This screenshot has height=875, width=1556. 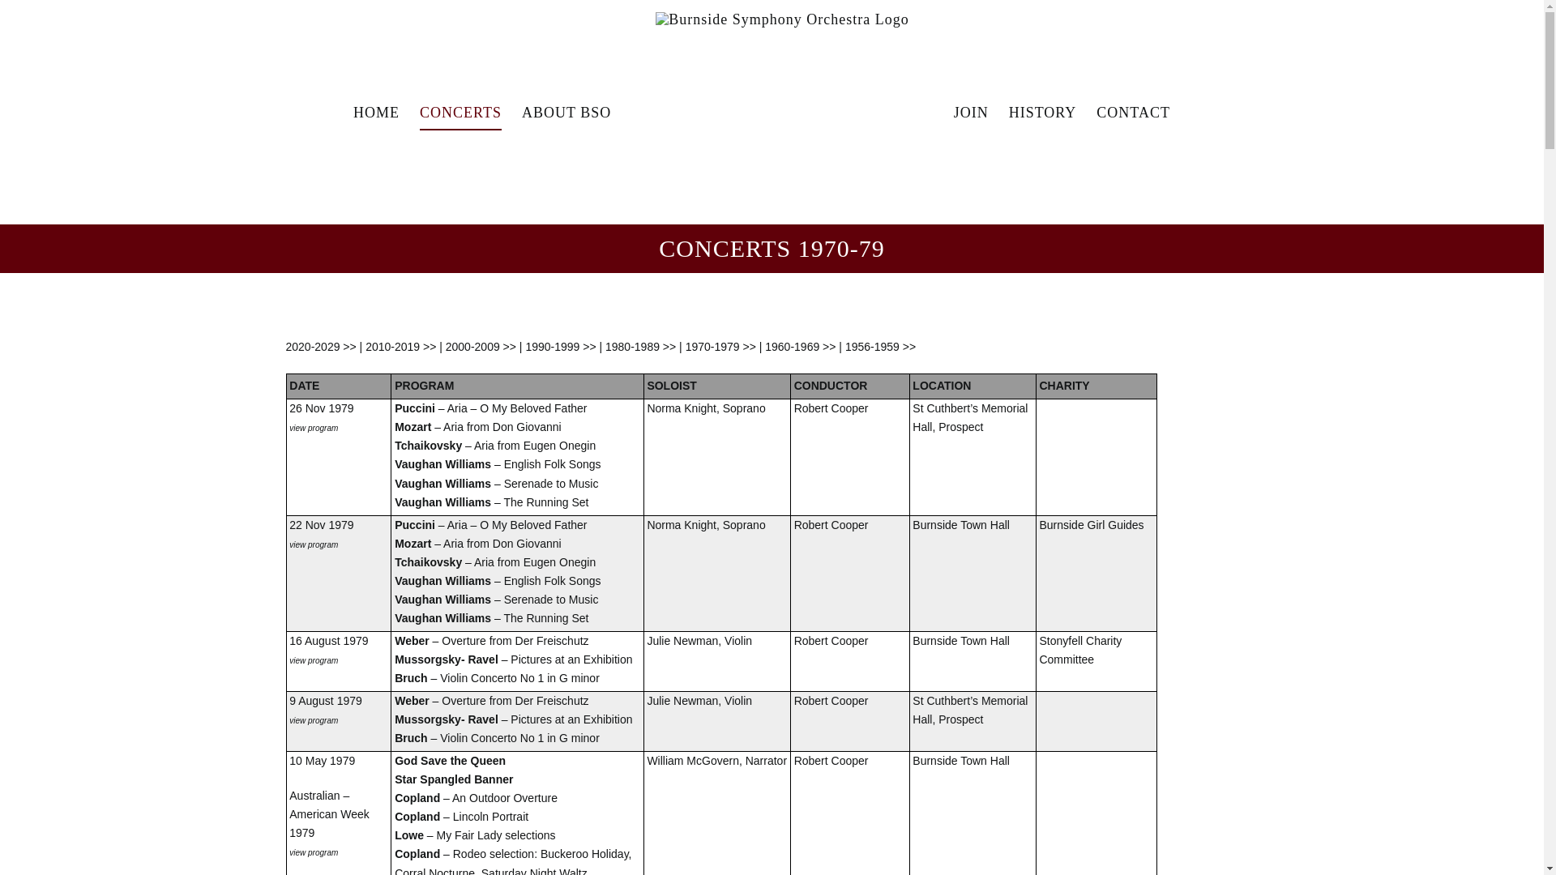 I want to click on view program, so click(x=314, y=659).